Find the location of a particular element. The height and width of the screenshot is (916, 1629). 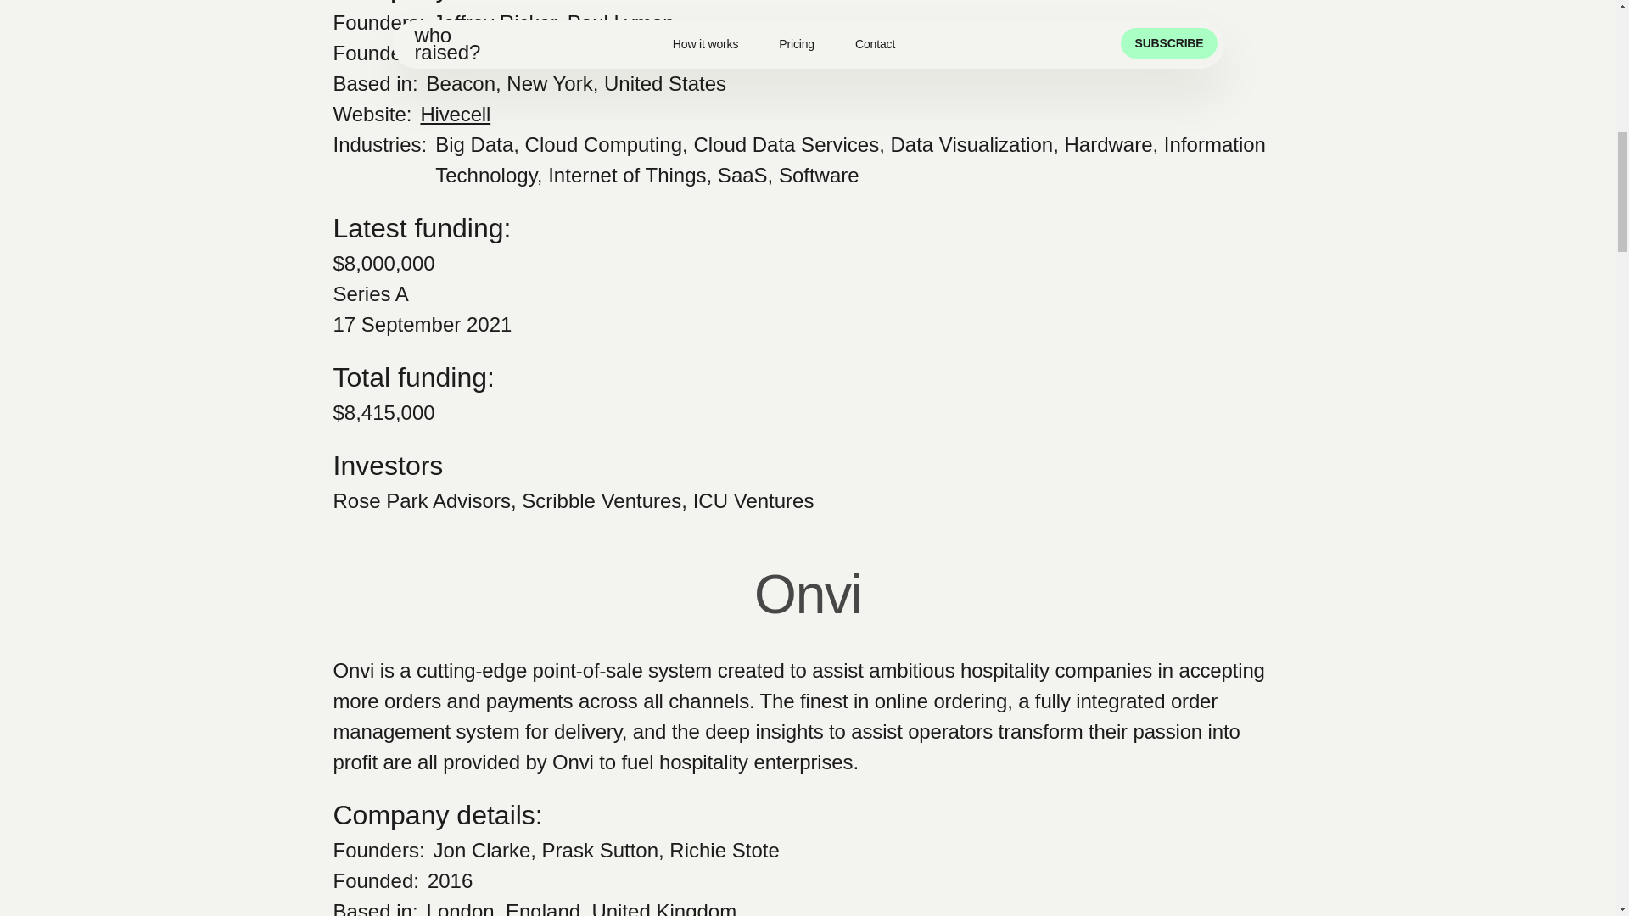

Hivecell is located at coordinates (455, 114).